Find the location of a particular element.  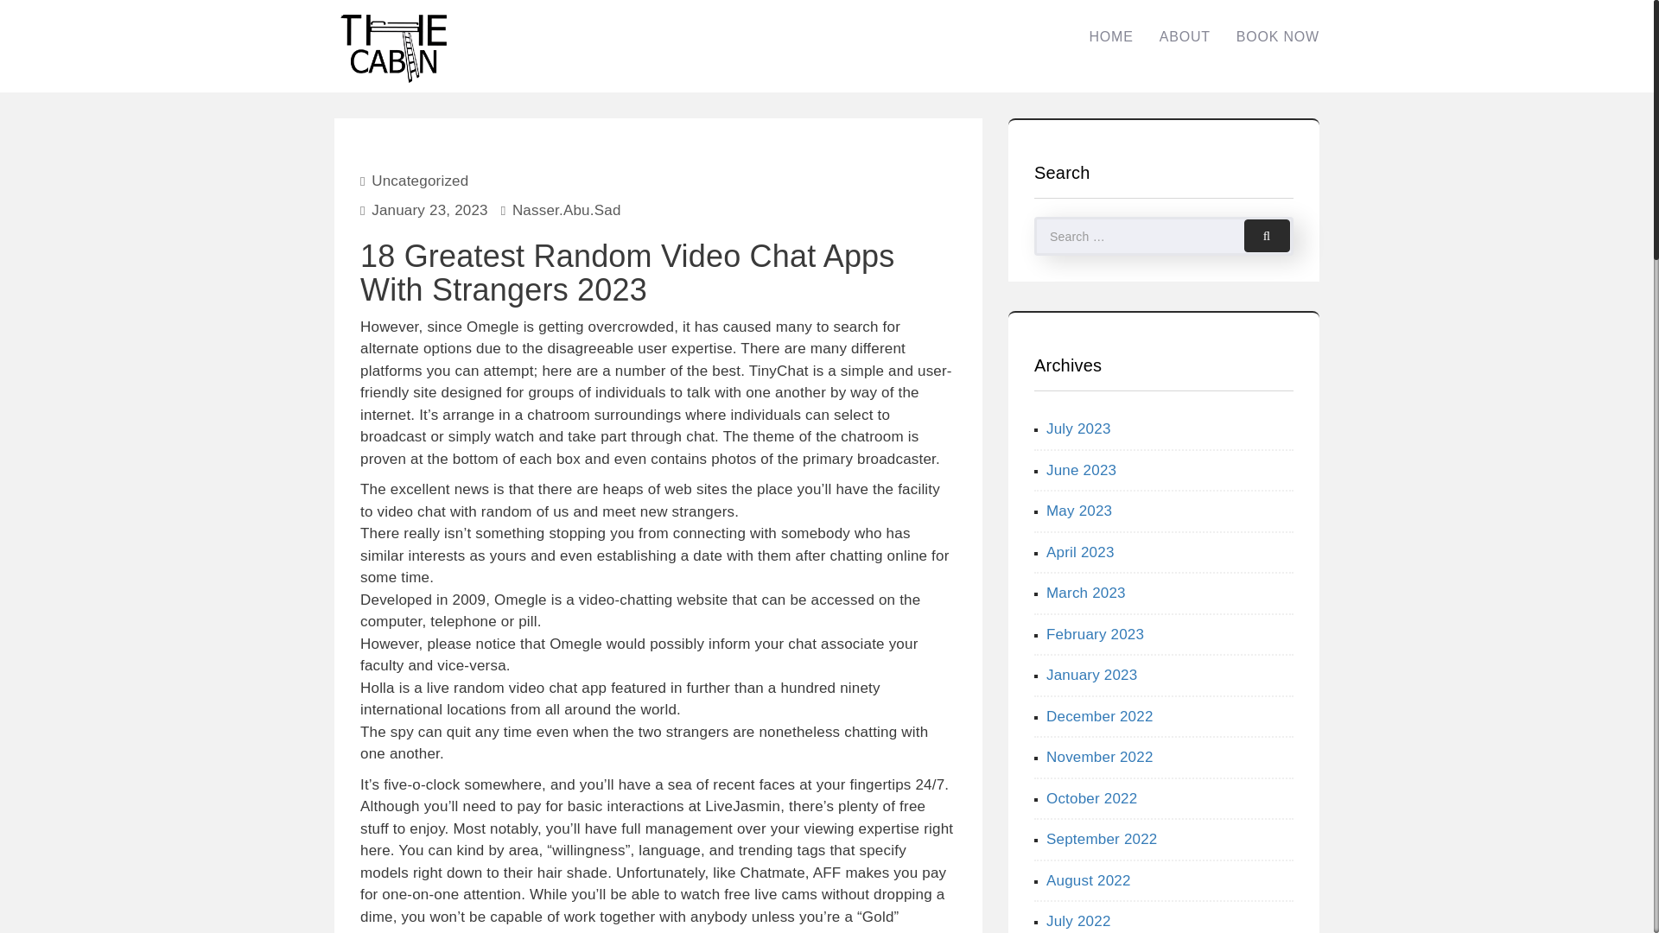

View all posts by nasser.abu.sad is located at coordinates (567, 210).